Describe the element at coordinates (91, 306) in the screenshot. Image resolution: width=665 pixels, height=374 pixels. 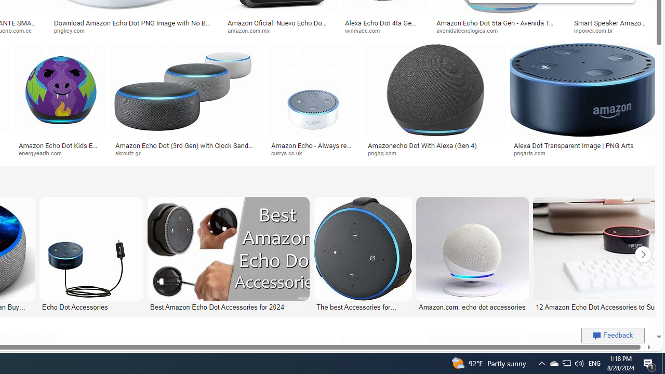
I see `Echo Dot Accessories` at that location.